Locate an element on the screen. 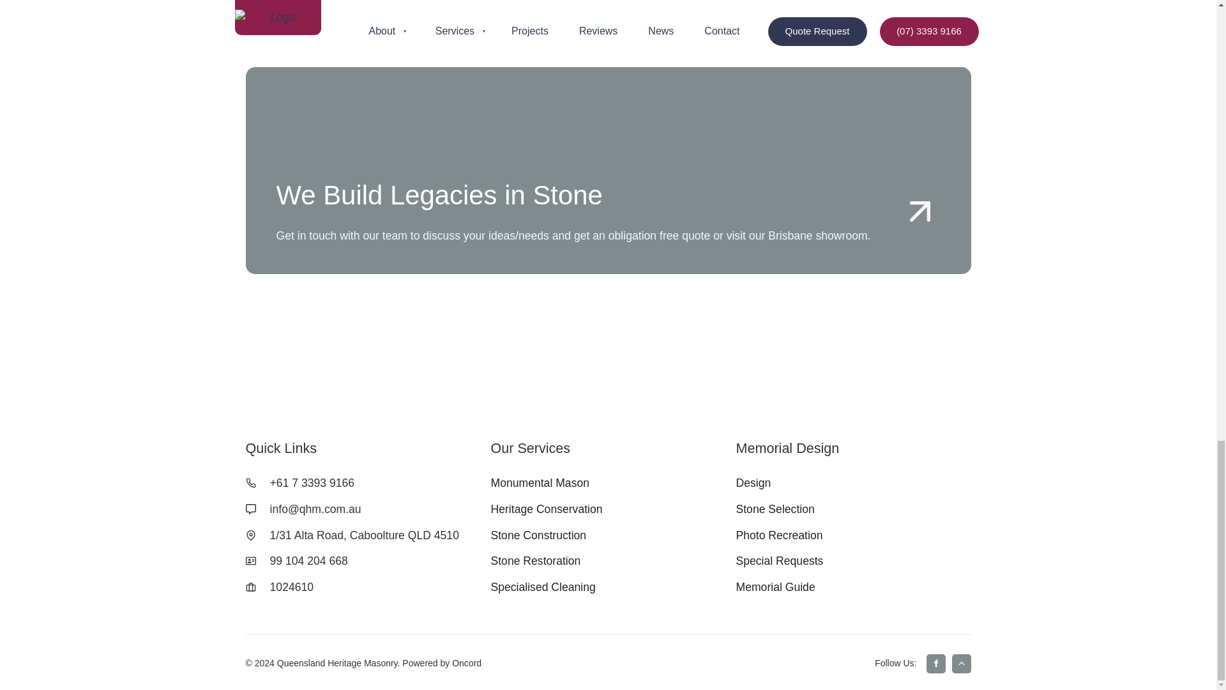 This screenshot has width=1226, height=690. Specialised Cleaning is located at coordinates (543, 586).